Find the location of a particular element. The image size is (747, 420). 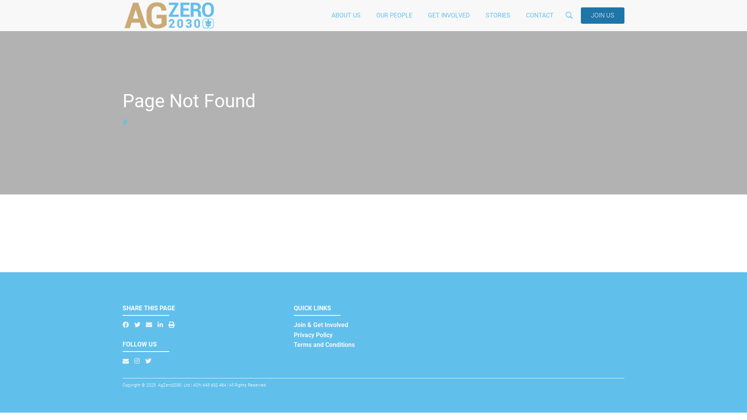

LinkedIn is located at coordinates (160, 325).